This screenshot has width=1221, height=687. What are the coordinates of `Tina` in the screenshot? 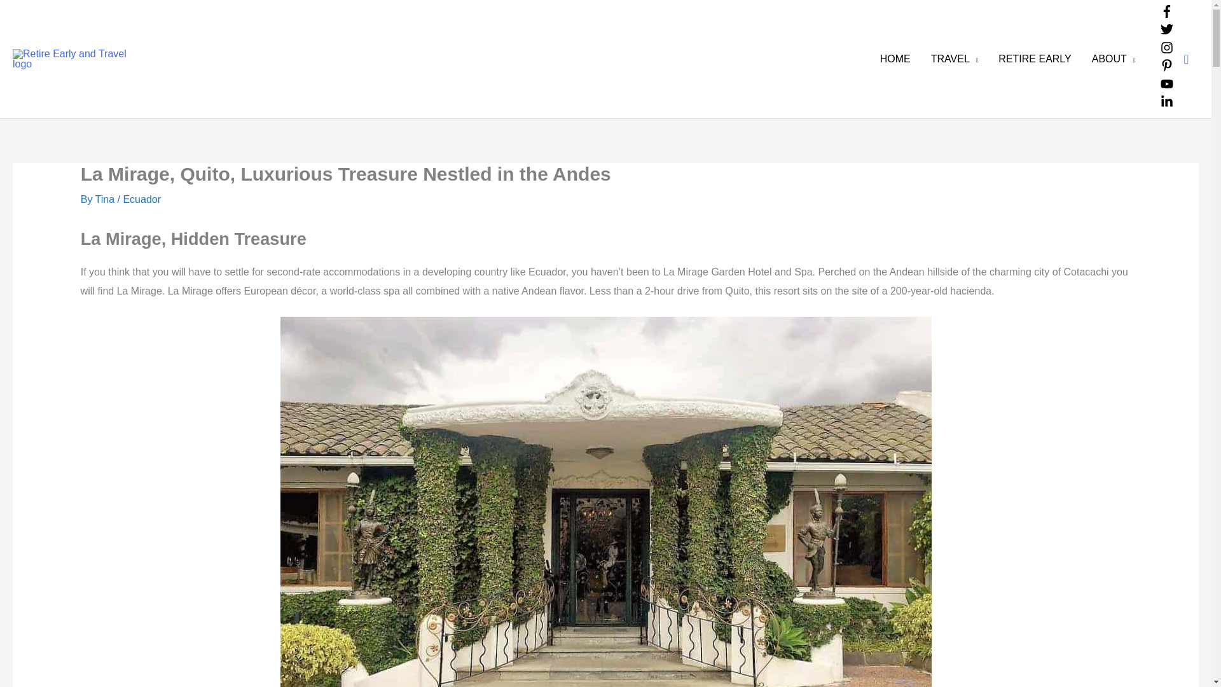 It's located at (106, 198).